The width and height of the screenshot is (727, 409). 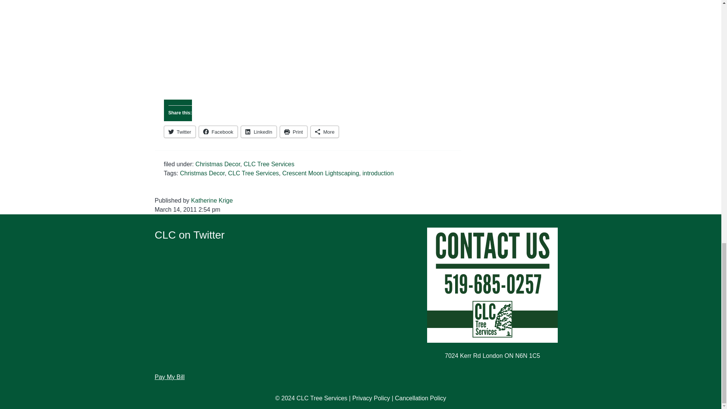 I want to click on LinkedIn, so click(x=259, y=131).